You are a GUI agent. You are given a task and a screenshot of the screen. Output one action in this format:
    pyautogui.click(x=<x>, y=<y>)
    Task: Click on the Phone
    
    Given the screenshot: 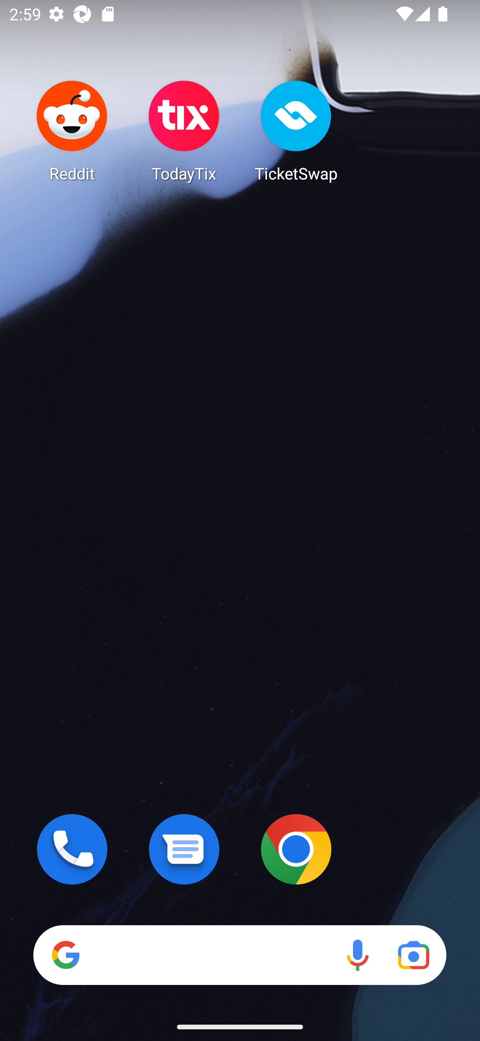 What is the action you would take?
    pyautogui.click(x=72, y=849)
    